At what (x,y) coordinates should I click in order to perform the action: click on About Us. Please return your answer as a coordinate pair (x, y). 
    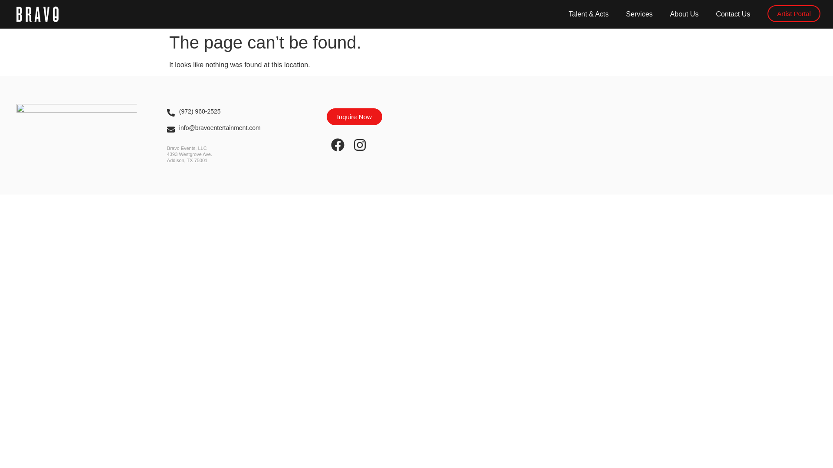
    Looking at the image, I should click on (684, 14).